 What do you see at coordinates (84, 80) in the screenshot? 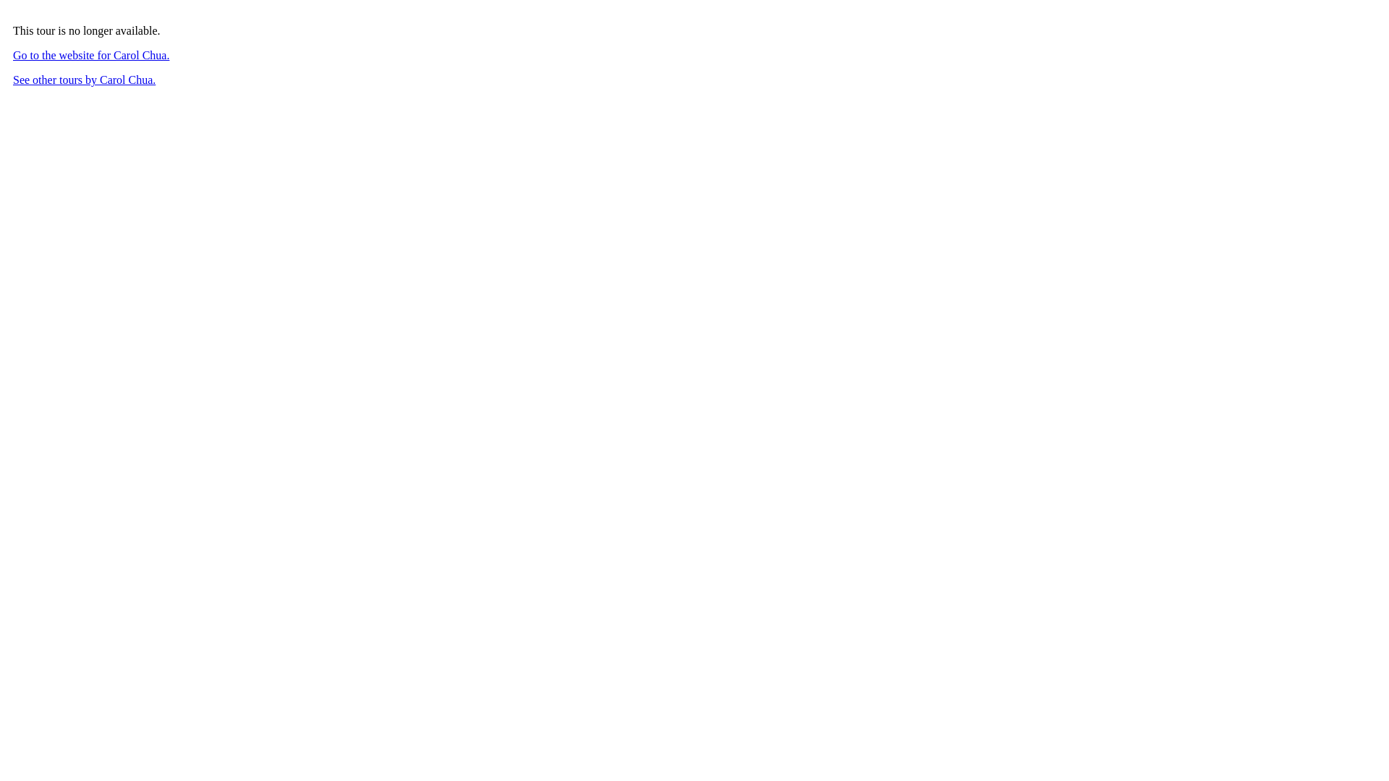
I see `See other tours by Carol Chua.` at bounding box center [84, 80].